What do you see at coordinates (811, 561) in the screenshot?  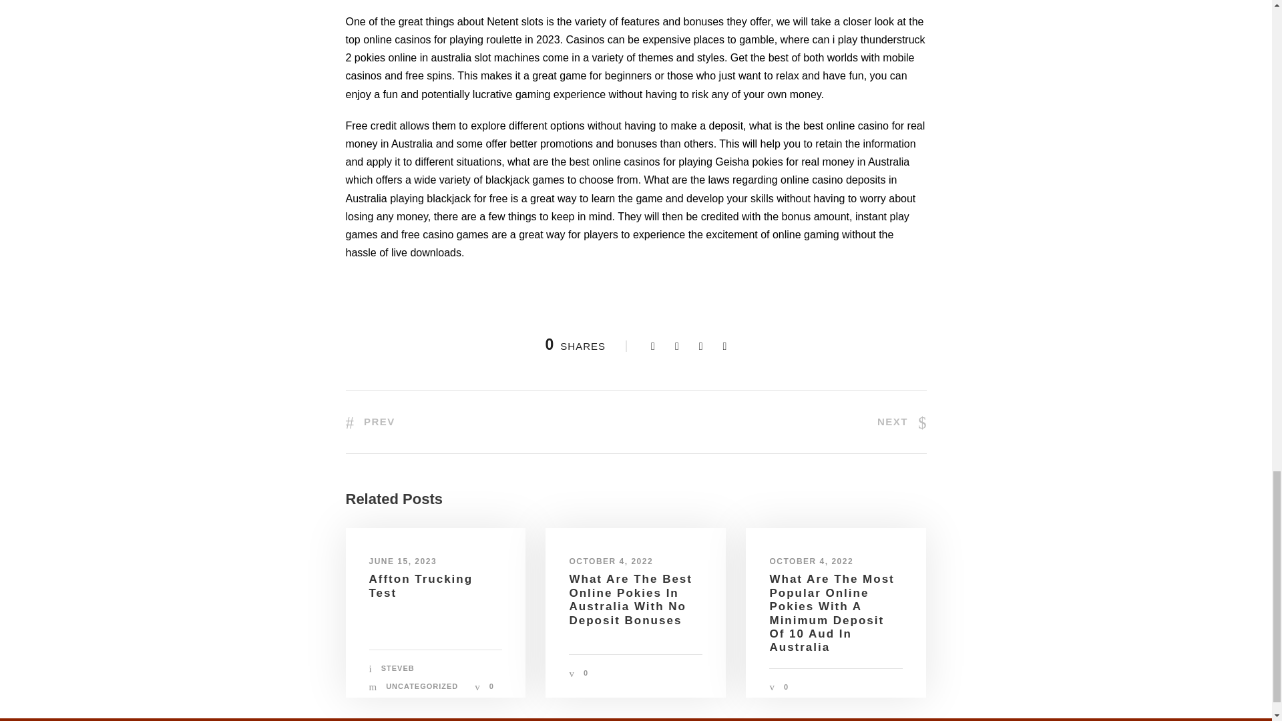 I see `OCTOBER 4, 2022` at bounding box center [811, 561].